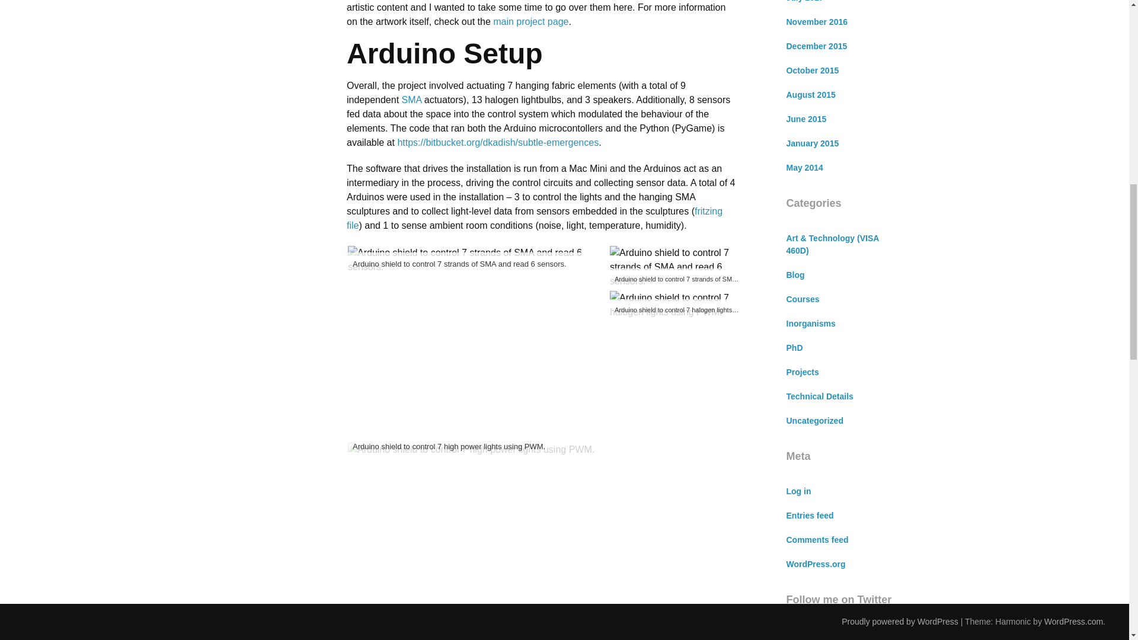 The width and height of the screenshot is (1138, 640). What do you see at coordinates (673, 305) in the screenshot?
I see `Arduino high-power control shield` at bounding box center [673, 305].